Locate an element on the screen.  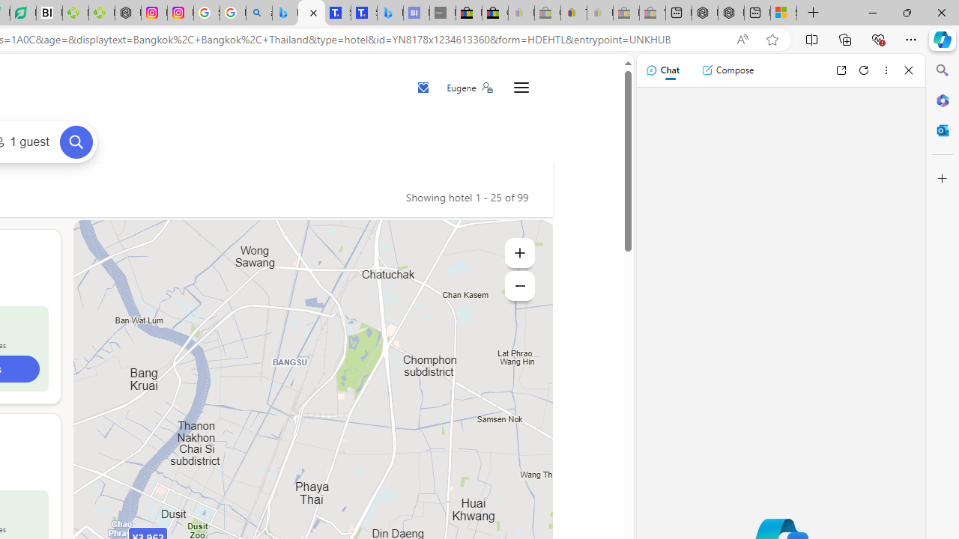
Microsoft Bing Travel - Flights from Hong Kong to Bangkok is located at coordinates (285, 13).